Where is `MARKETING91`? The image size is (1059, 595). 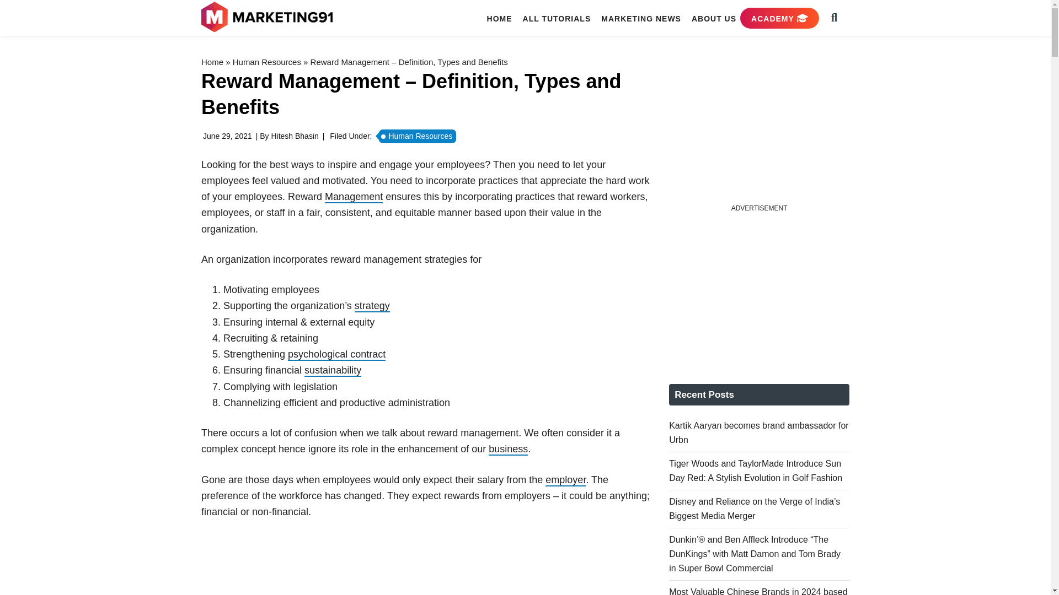
MARKETING91 is located at coordinates (269, 18).